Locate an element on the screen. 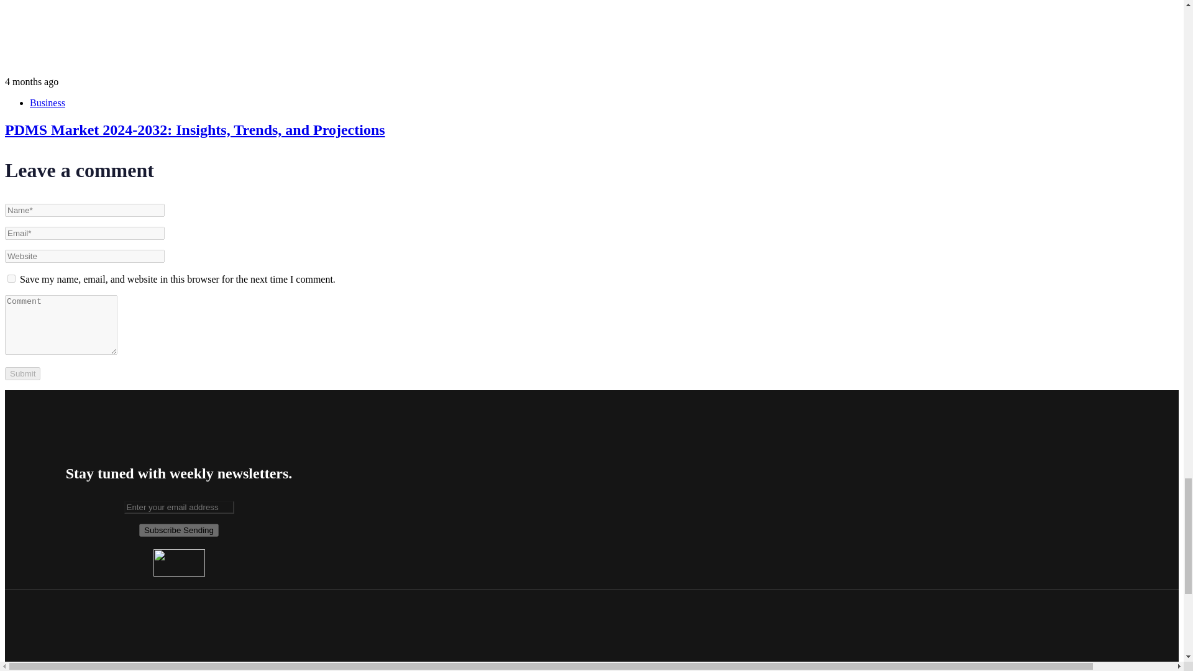  Subscribe Sending is located at coordinates (179, 531).